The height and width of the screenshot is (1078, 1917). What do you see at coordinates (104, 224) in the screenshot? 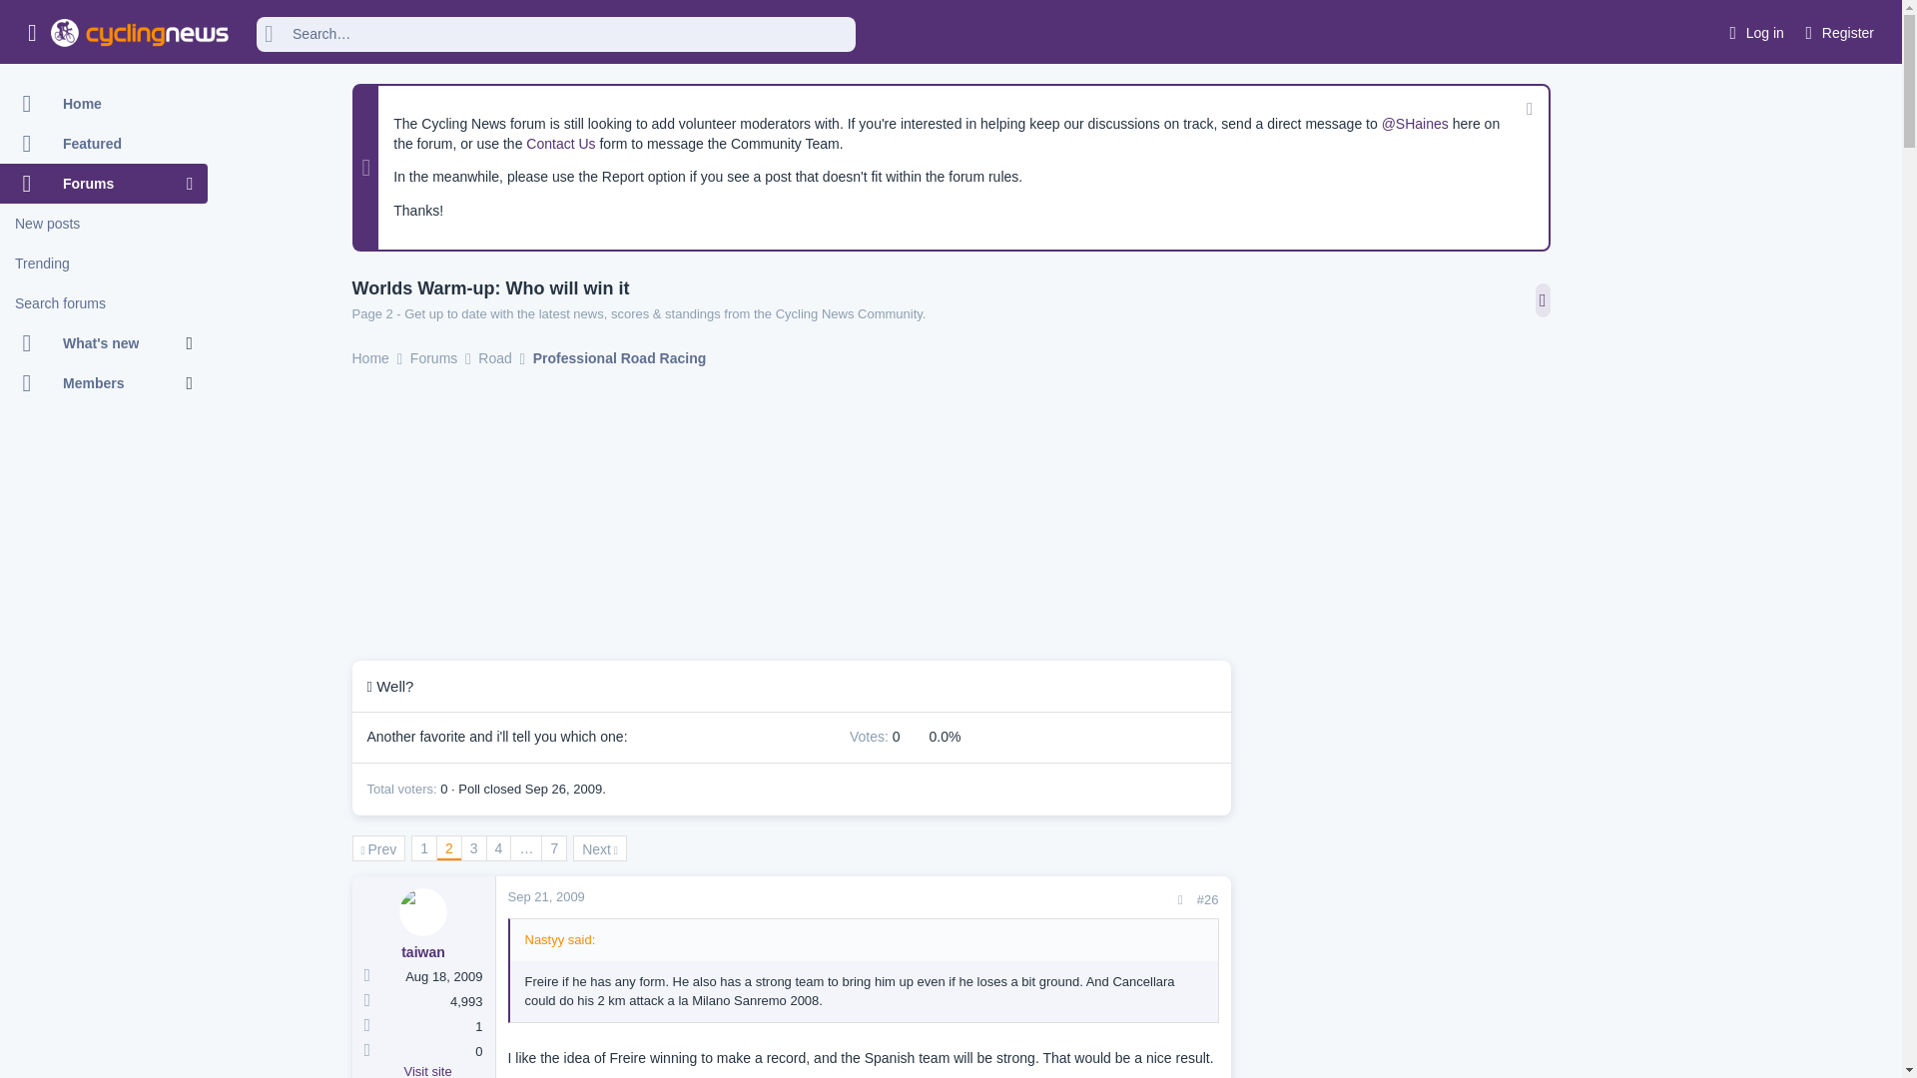
I see `New posts` at bounding box center [104, 224].